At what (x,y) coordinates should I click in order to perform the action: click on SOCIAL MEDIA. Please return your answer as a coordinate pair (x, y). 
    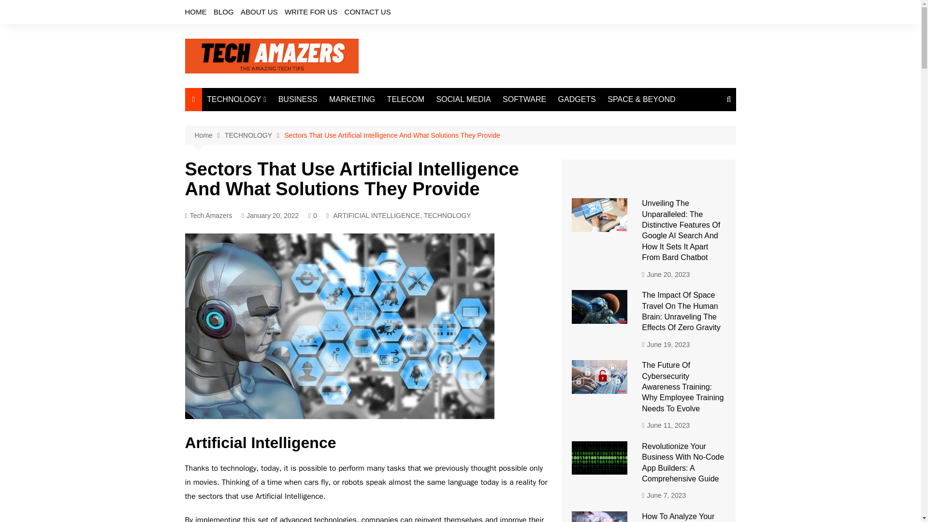
    Looking at the image, I should click on (463, 100).